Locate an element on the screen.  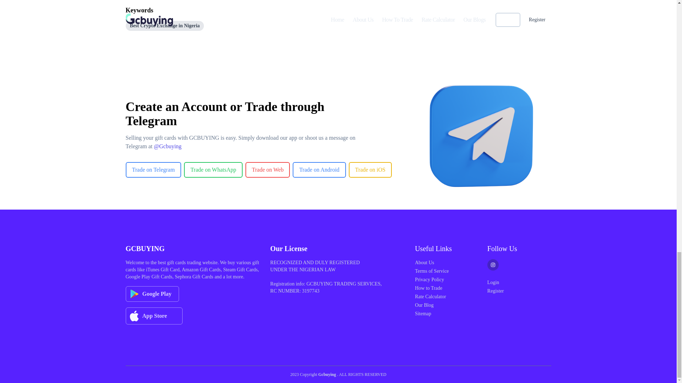
Terms of Service is located at coordinates (432, 271).